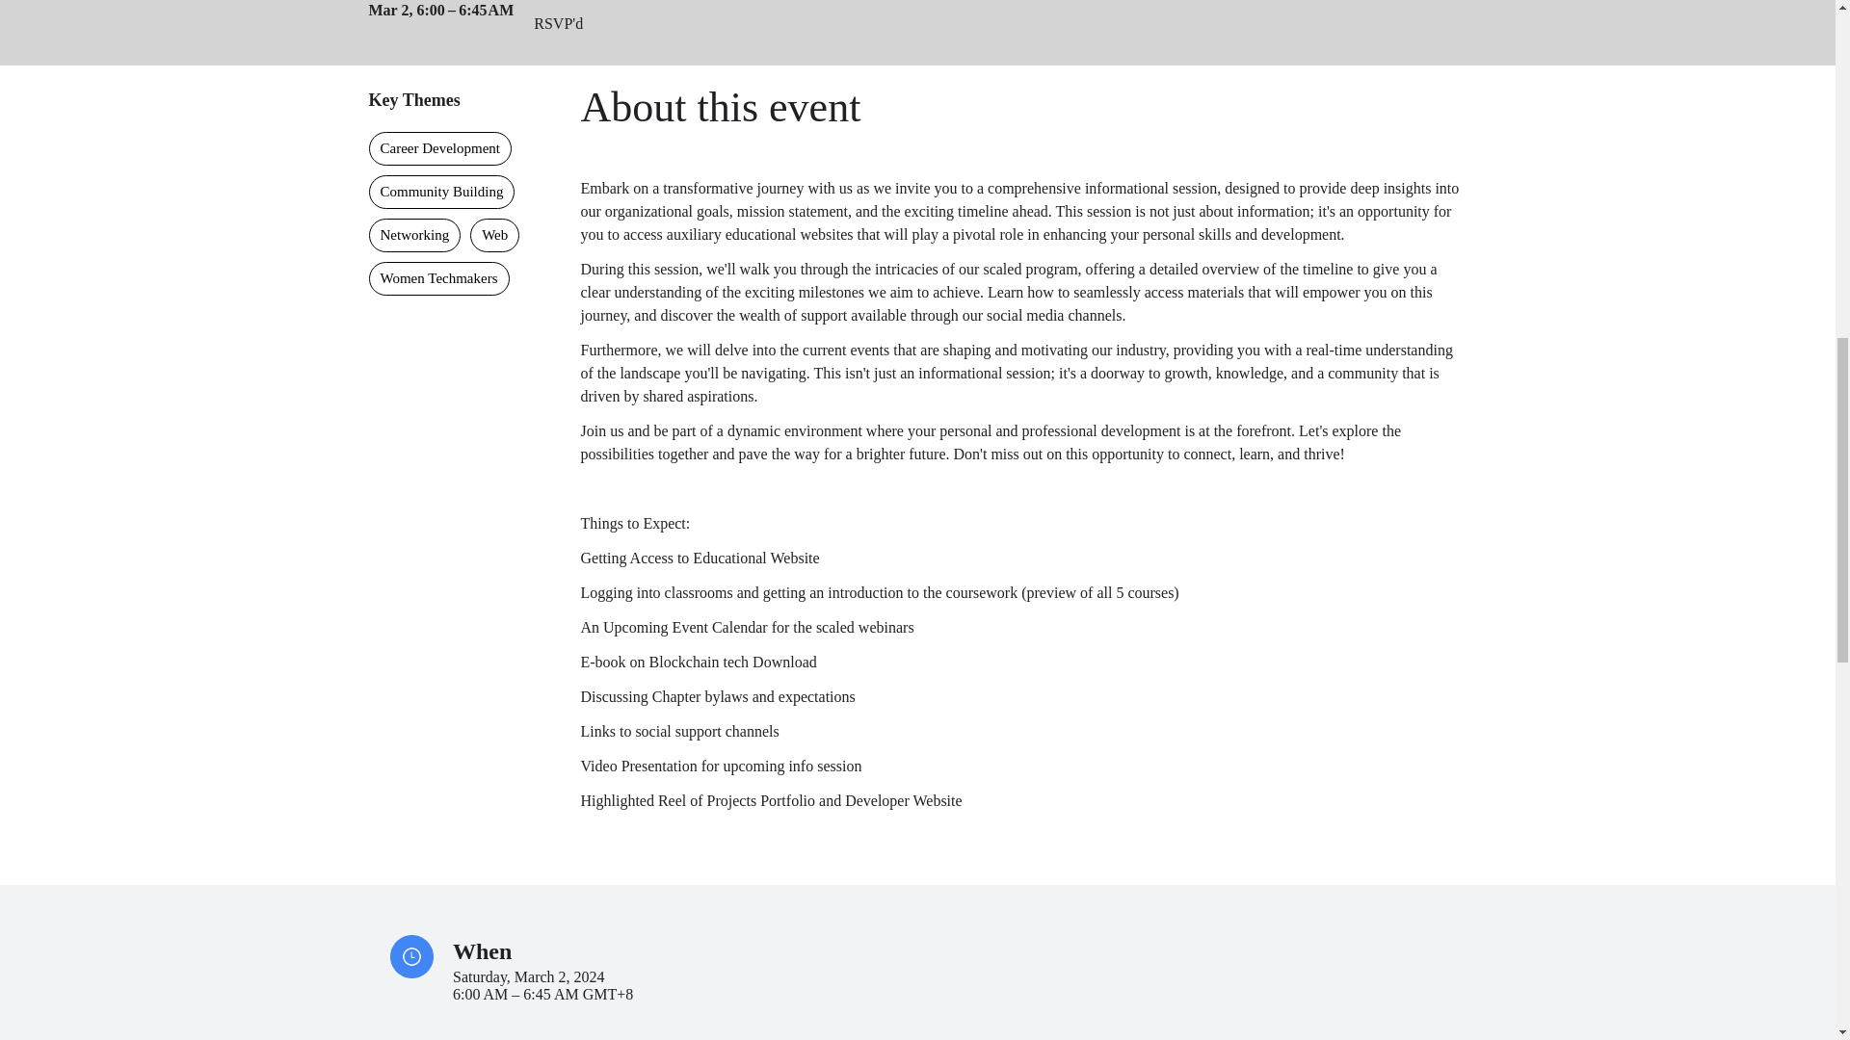  Describe the element at coordinates (439, 148) in the screenshot. I see `Career Development` at that location.